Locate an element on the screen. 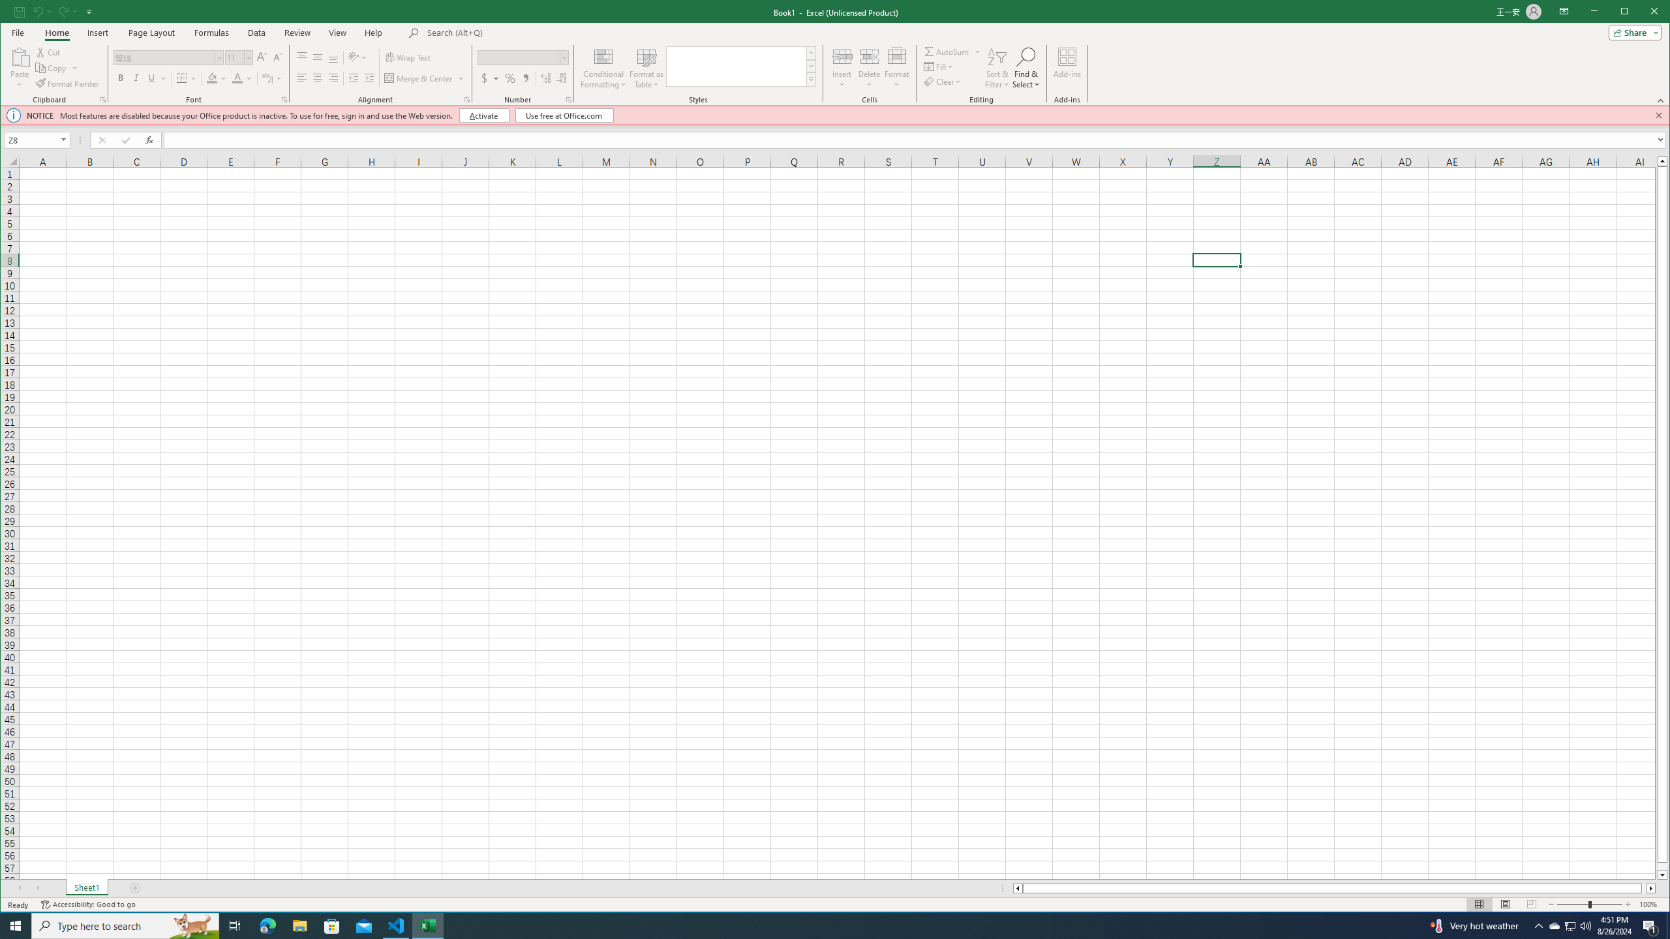 This screenshot has width=1670, height=939. Merge & Center is located at coordinates (419, 78).